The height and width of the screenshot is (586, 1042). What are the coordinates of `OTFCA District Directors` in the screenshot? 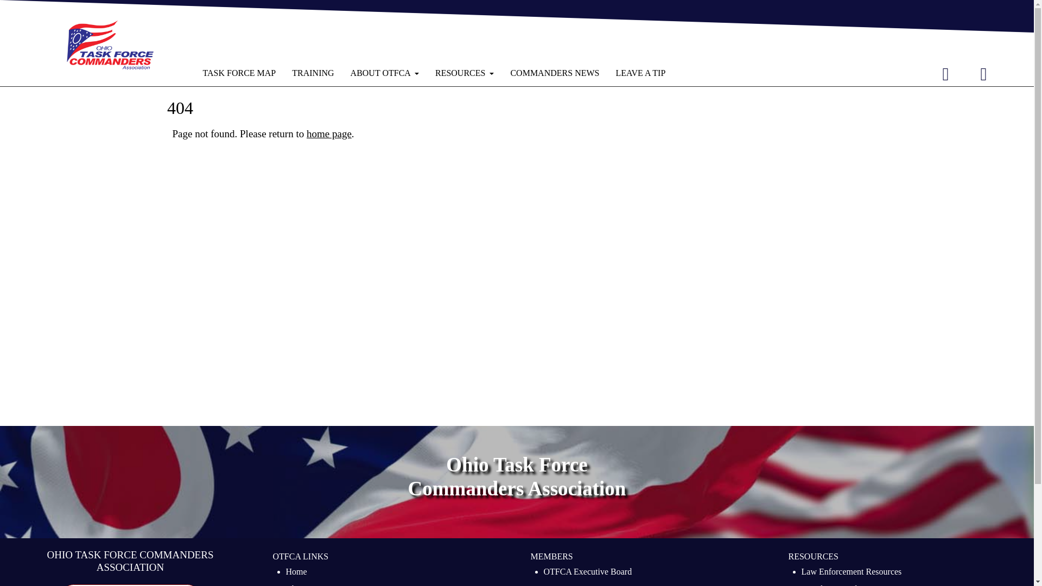 It's located at (589, 584).